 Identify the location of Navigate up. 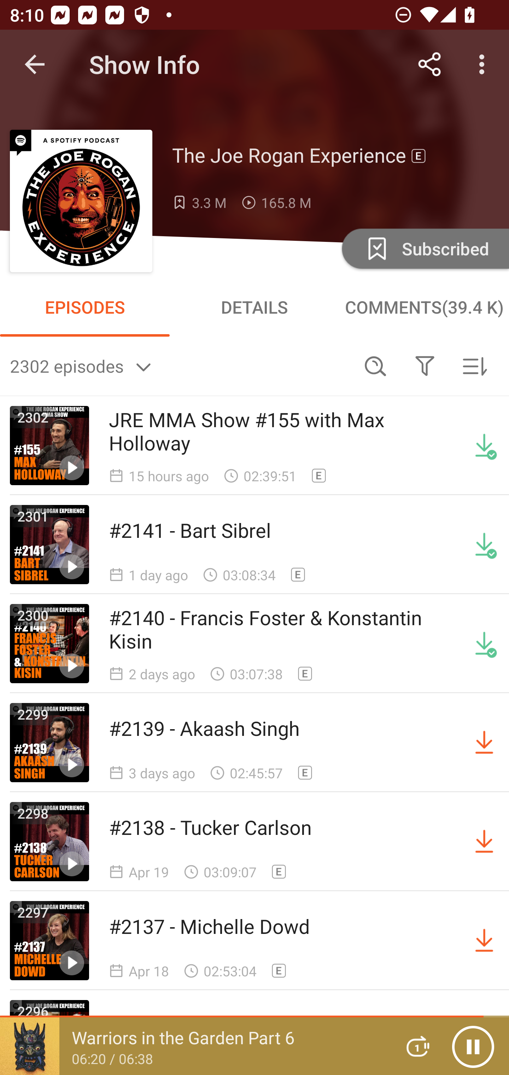
(35, 64).